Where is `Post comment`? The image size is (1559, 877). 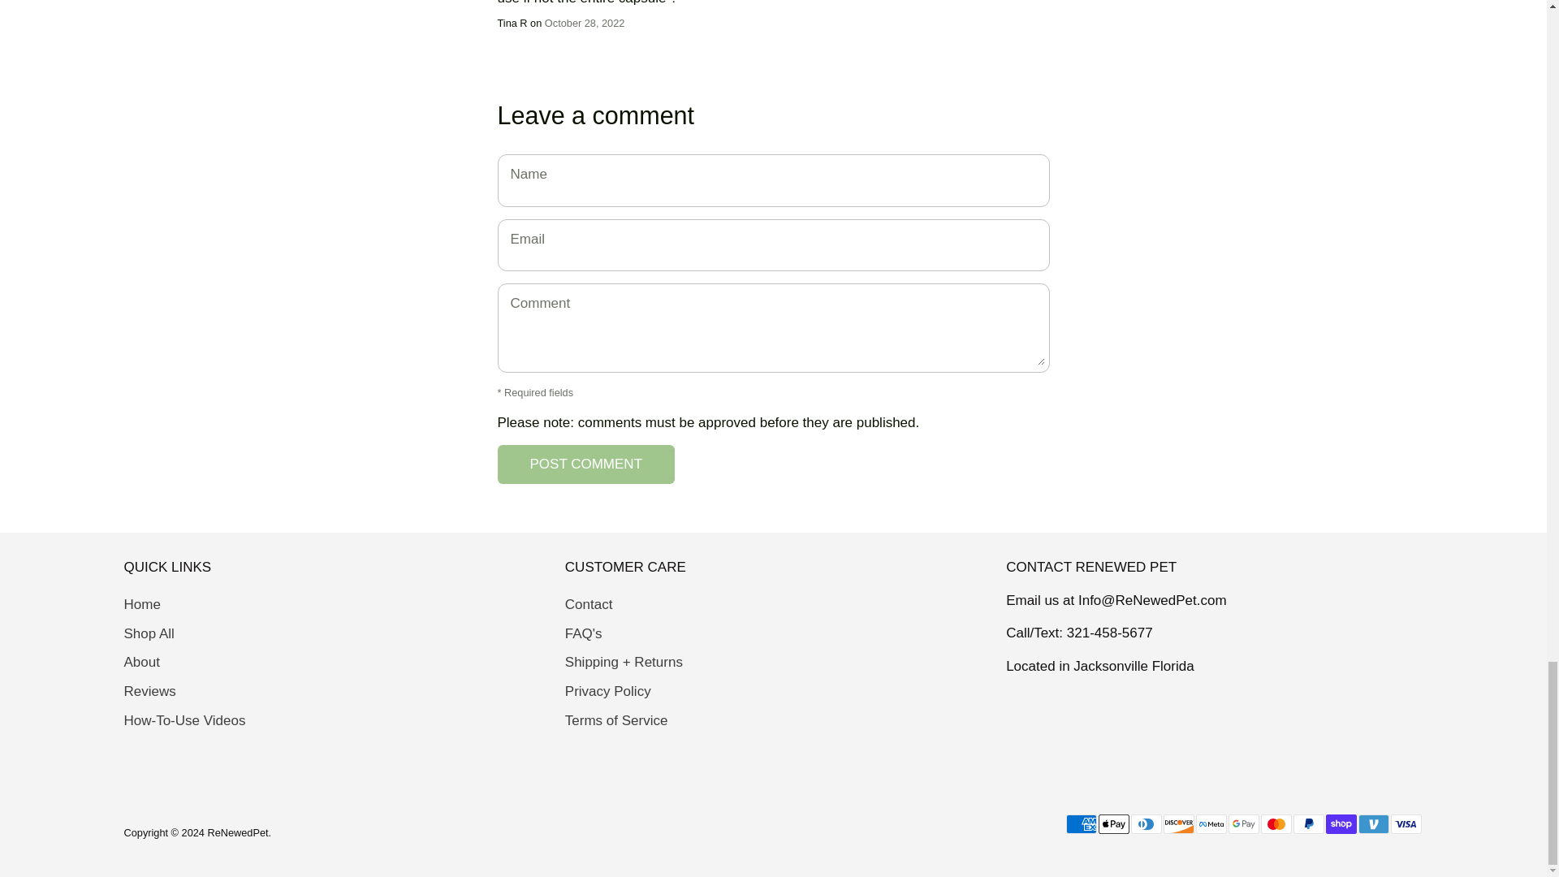
Post comment is located at coordinates (586, 464).